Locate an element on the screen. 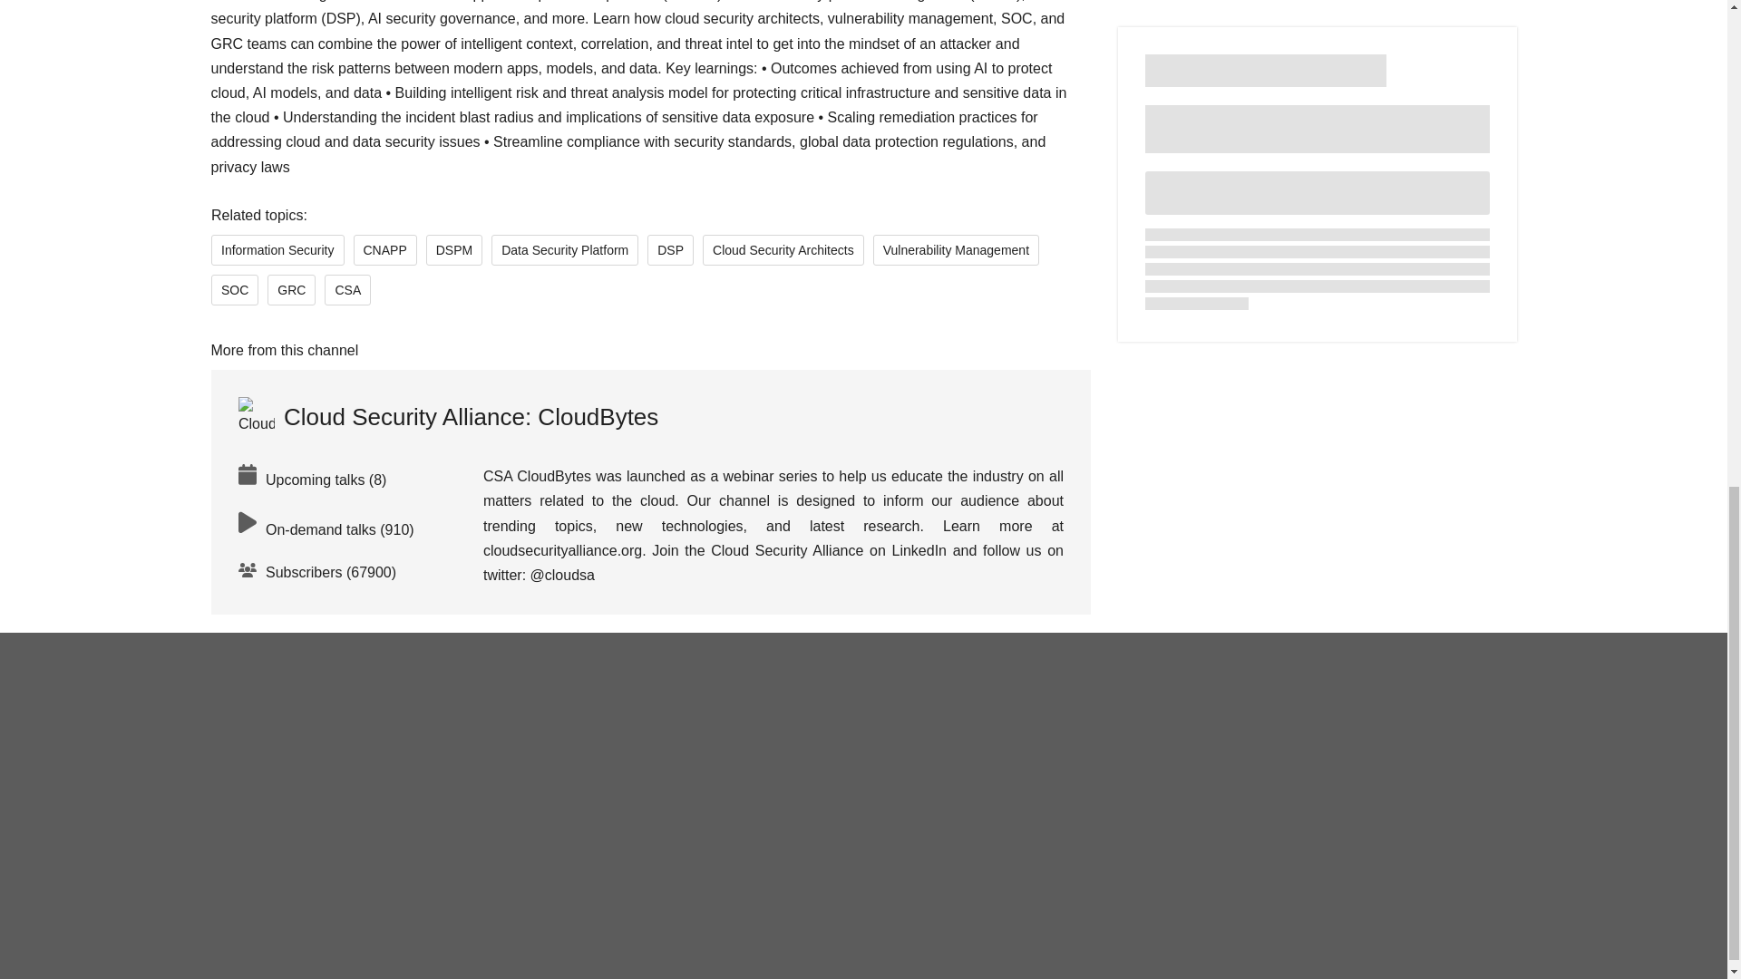 The image size is (1741, 979). Data Security Platform is located at coordinates (564, 250).